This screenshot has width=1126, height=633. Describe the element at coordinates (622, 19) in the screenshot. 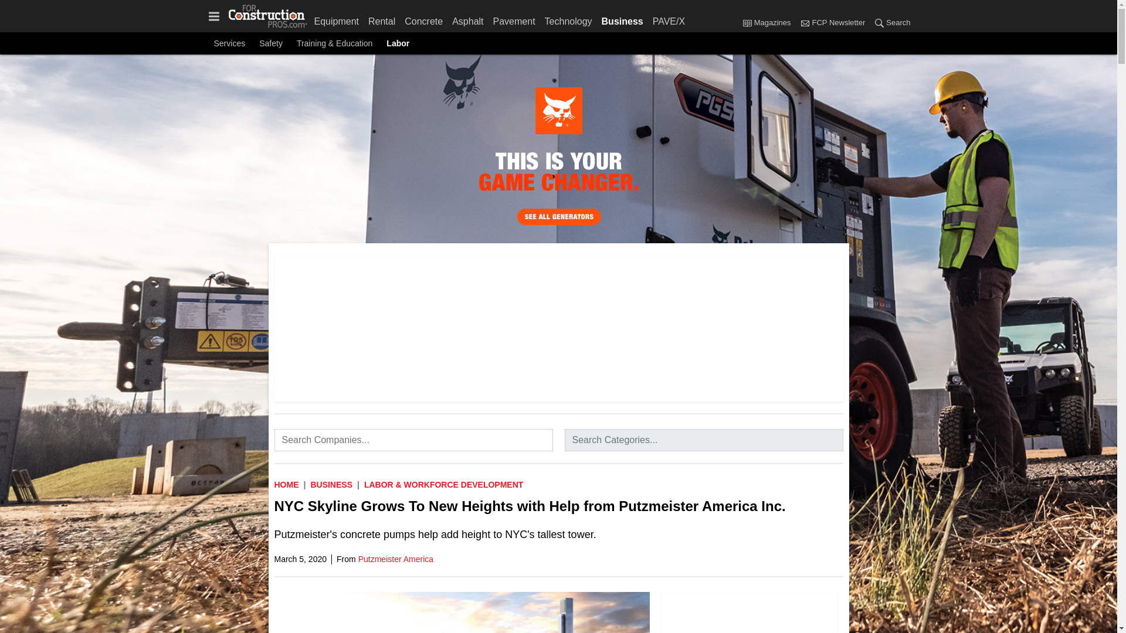

I see `Business` at that location.